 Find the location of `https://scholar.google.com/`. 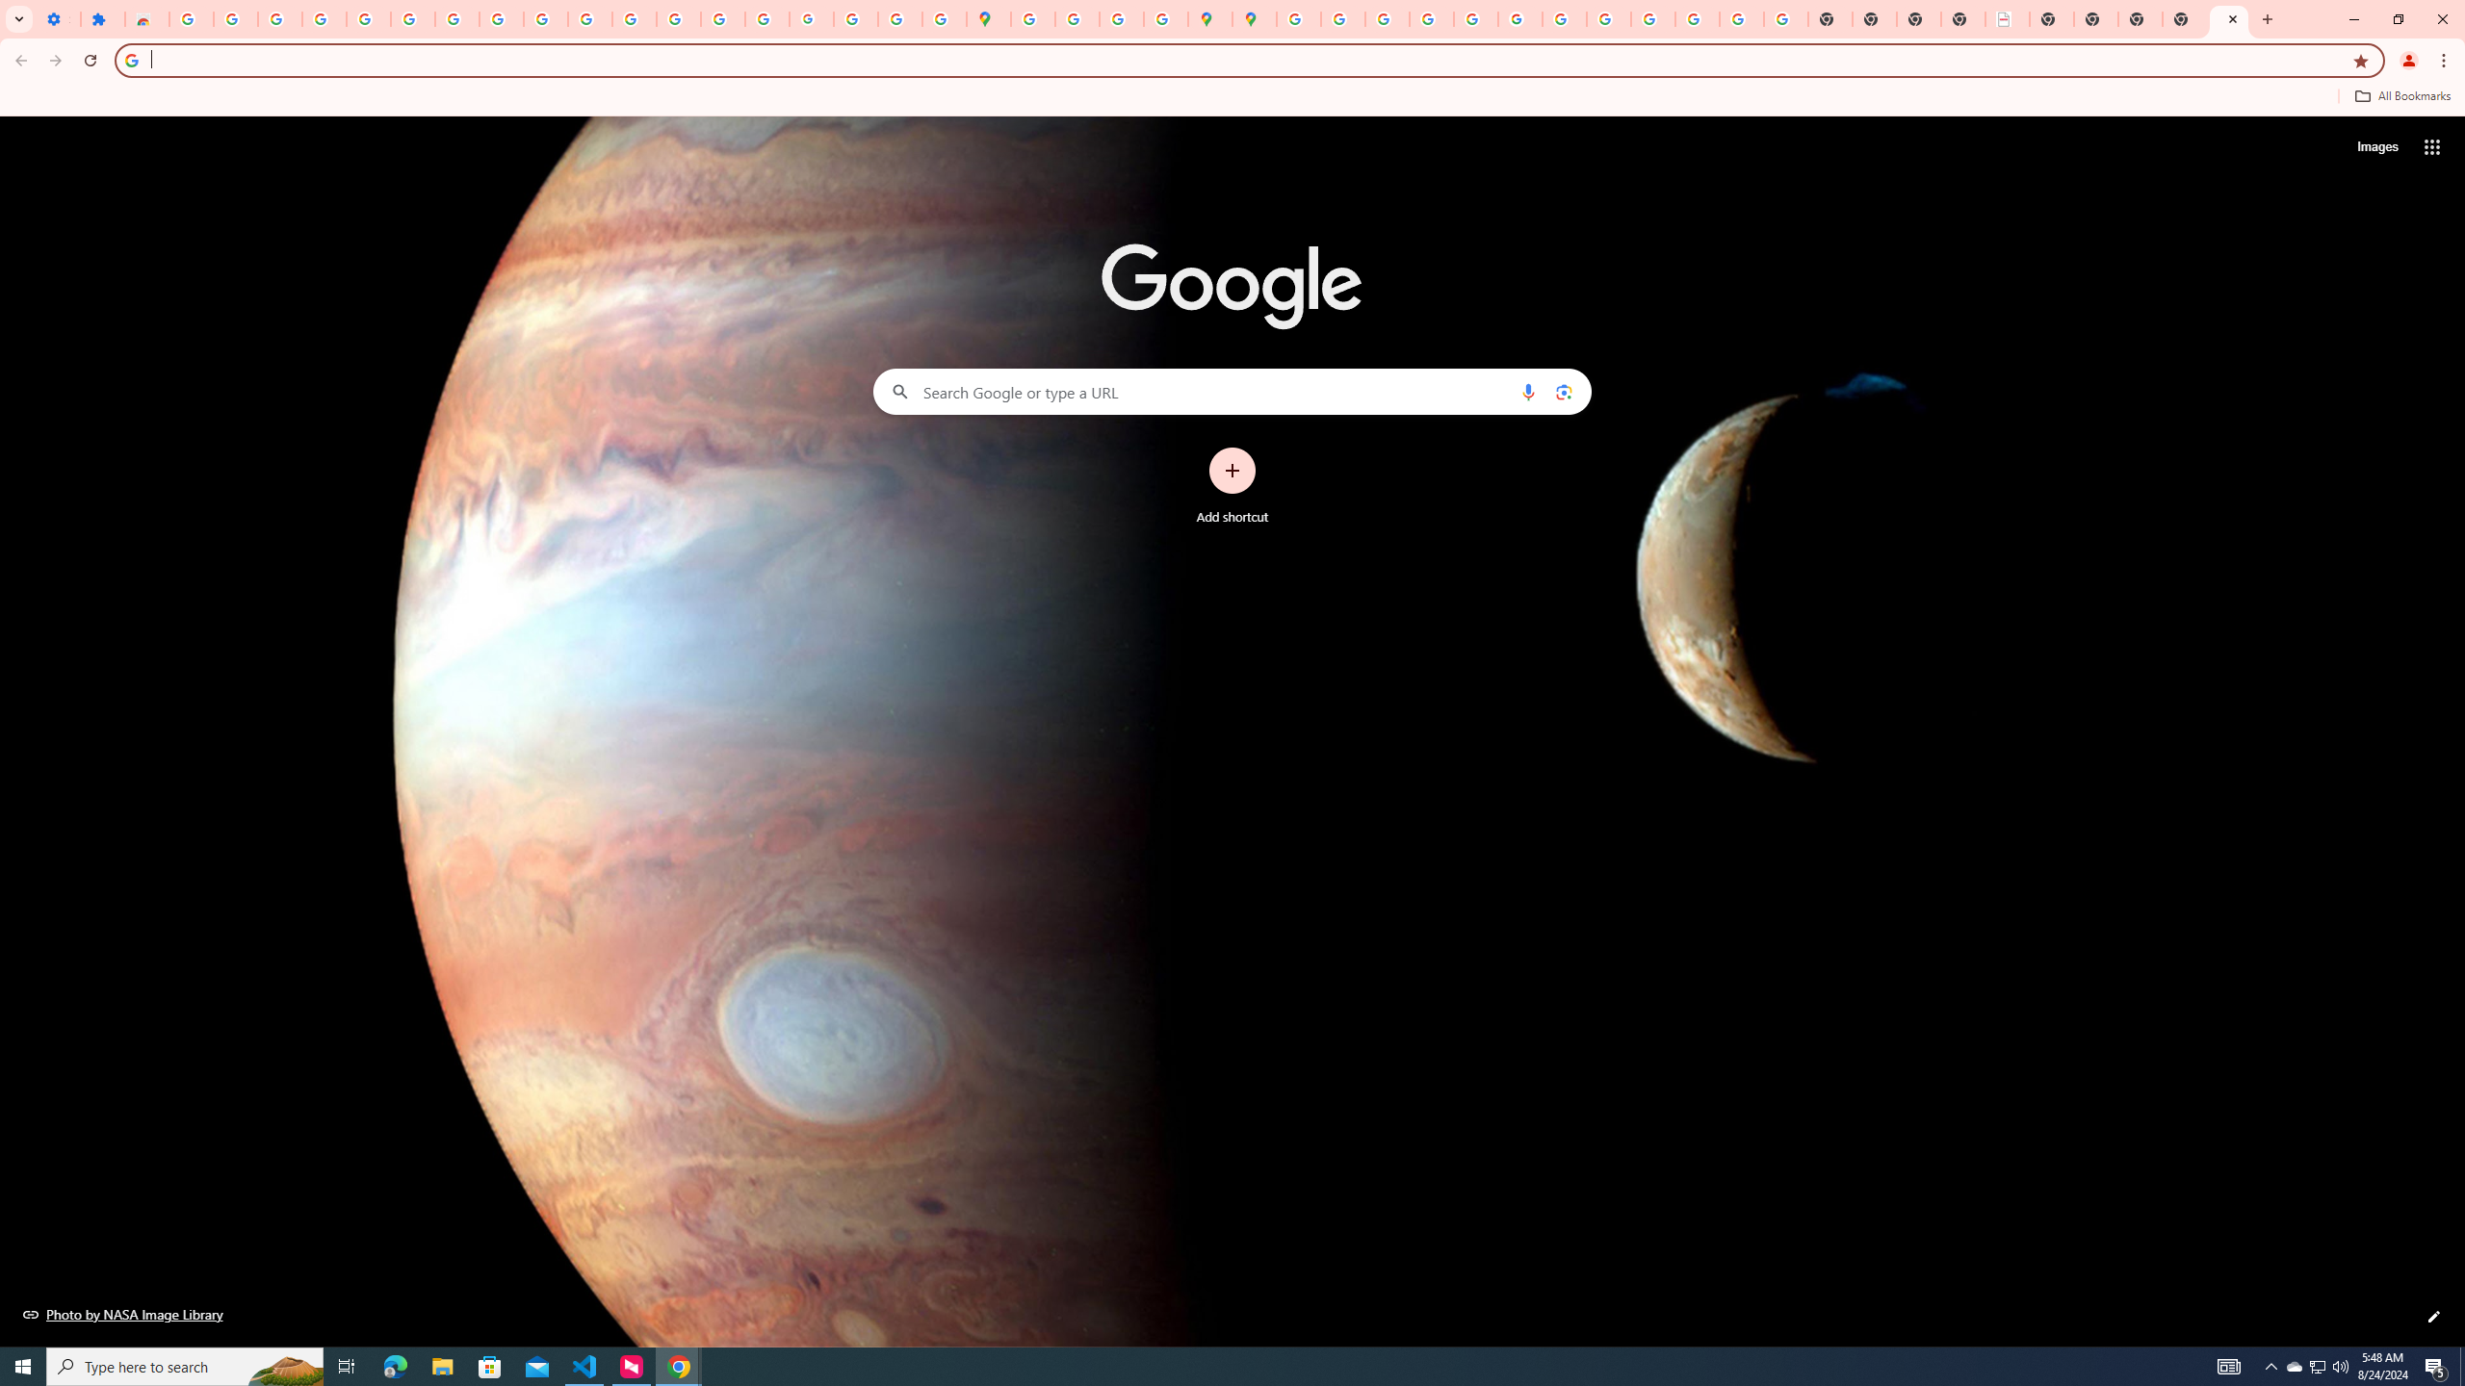

https://scholar.google.com/ is located at coordinates (635, 19).